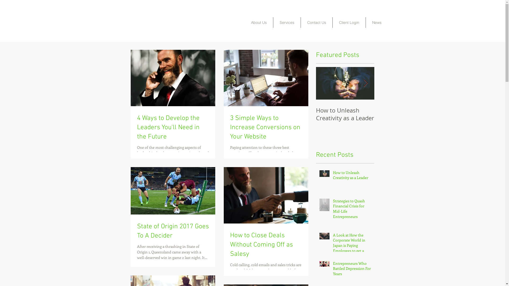 This screenshot has height=286, width=509. I want to click on How to Unleash Creativity as a Leader, so click(345, 114).